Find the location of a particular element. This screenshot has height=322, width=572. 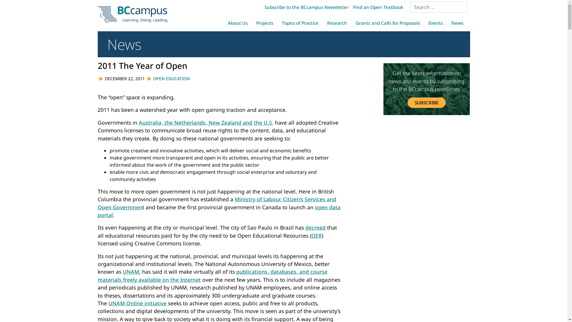

UNAM is located at coordinates (131, 272).